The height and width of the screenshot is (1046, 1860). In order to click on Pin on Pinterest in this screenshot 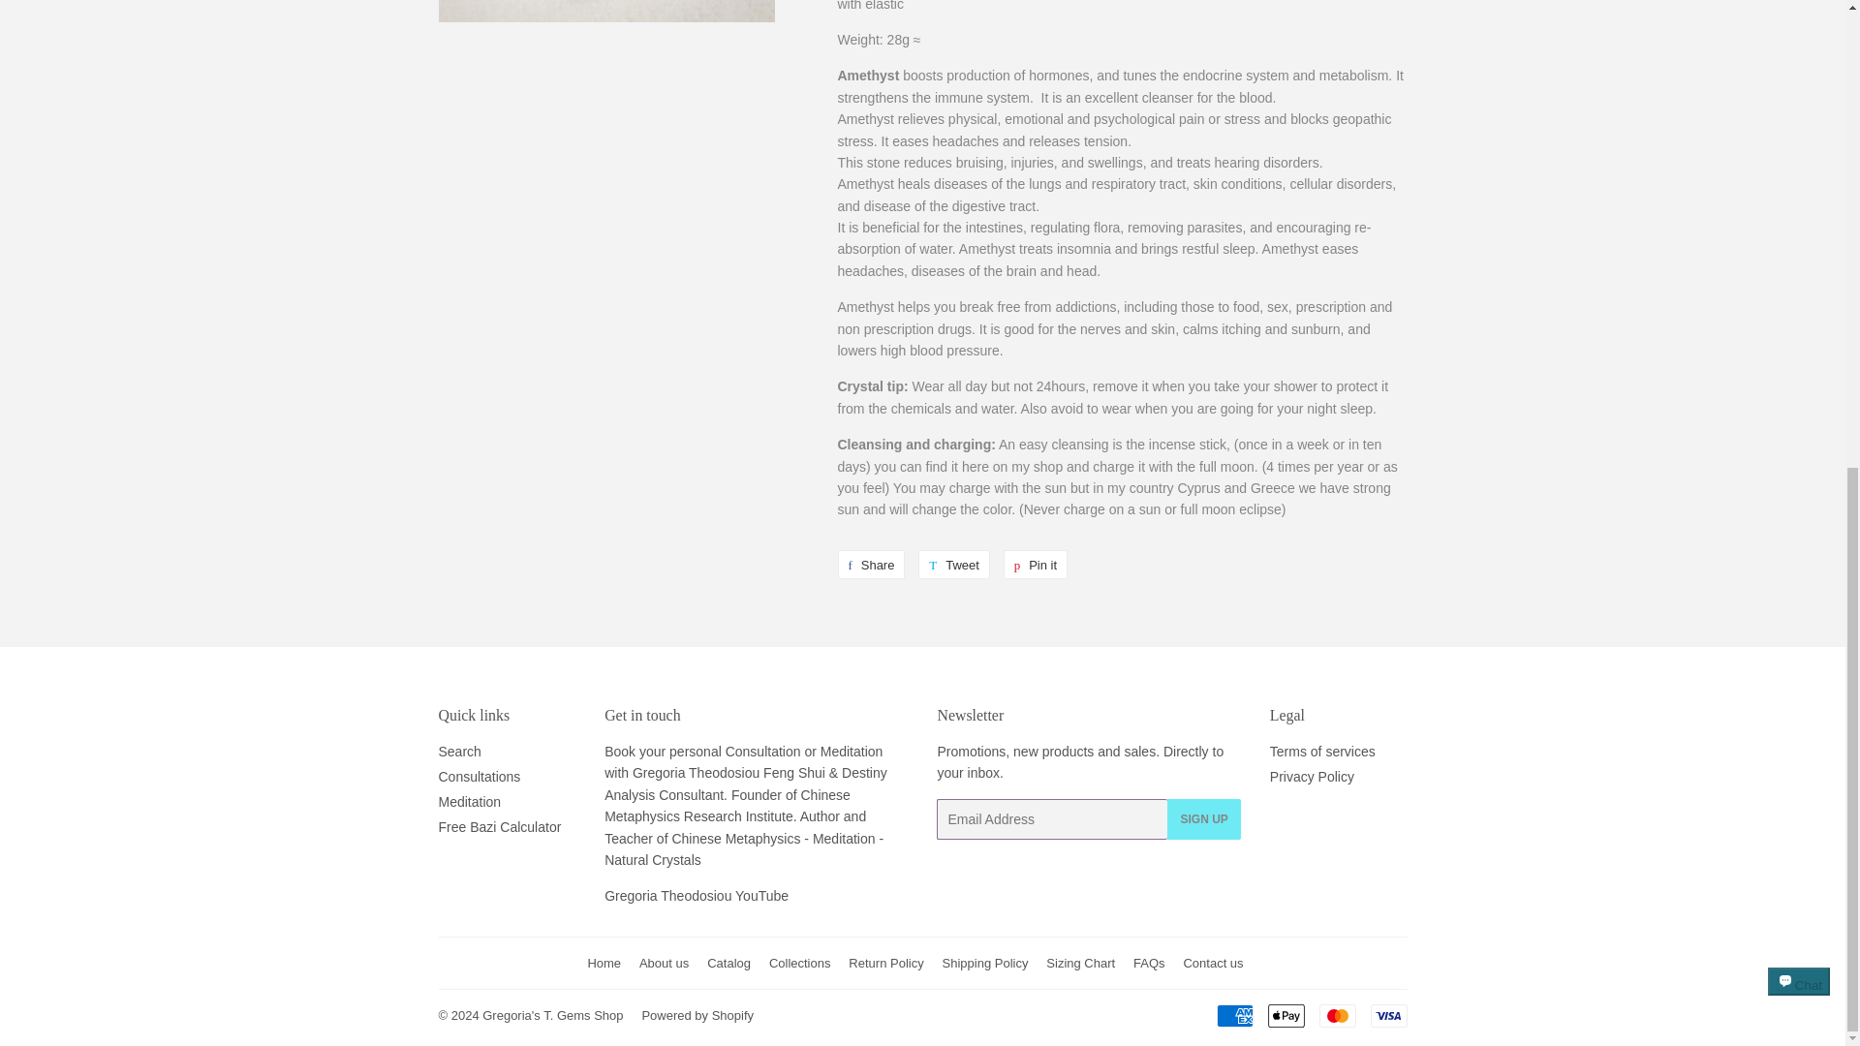, I will do `click(1036, 565)`.